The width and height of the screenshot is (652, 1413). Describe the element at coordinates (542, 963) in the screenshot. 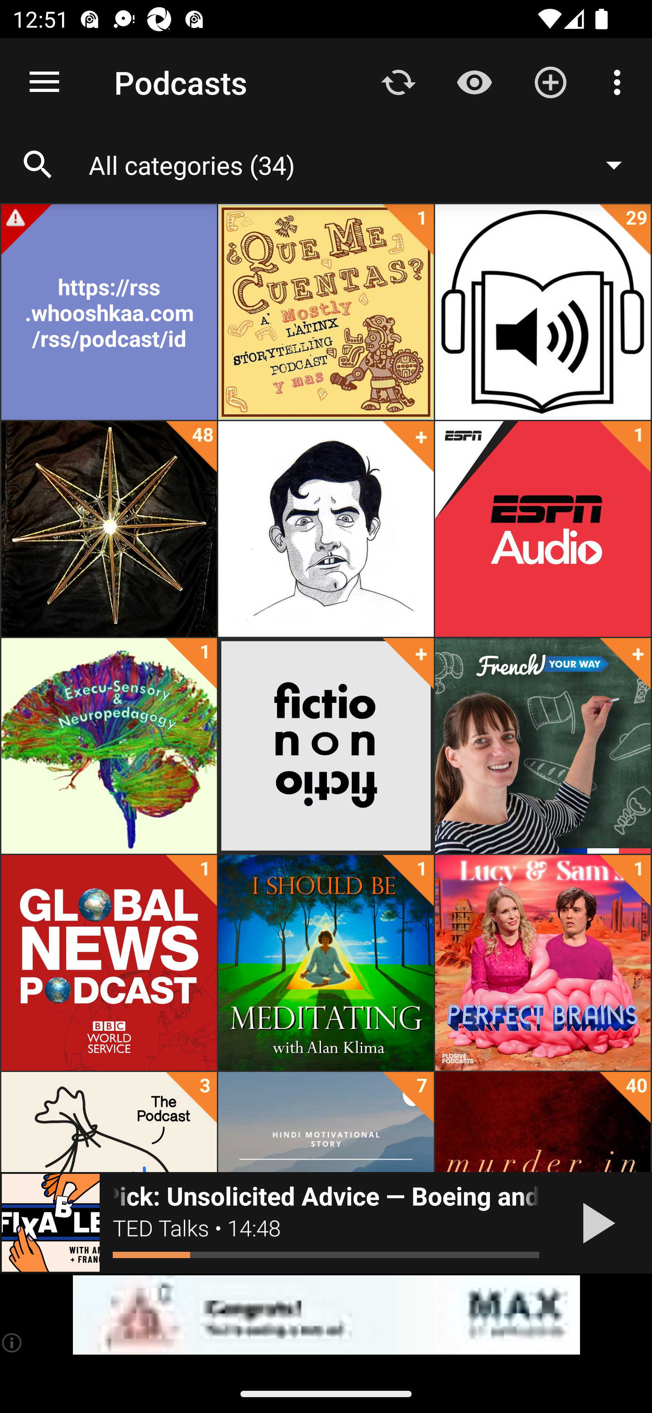

I see `Lucy & Sam's Perfect Brains 1` at that location.